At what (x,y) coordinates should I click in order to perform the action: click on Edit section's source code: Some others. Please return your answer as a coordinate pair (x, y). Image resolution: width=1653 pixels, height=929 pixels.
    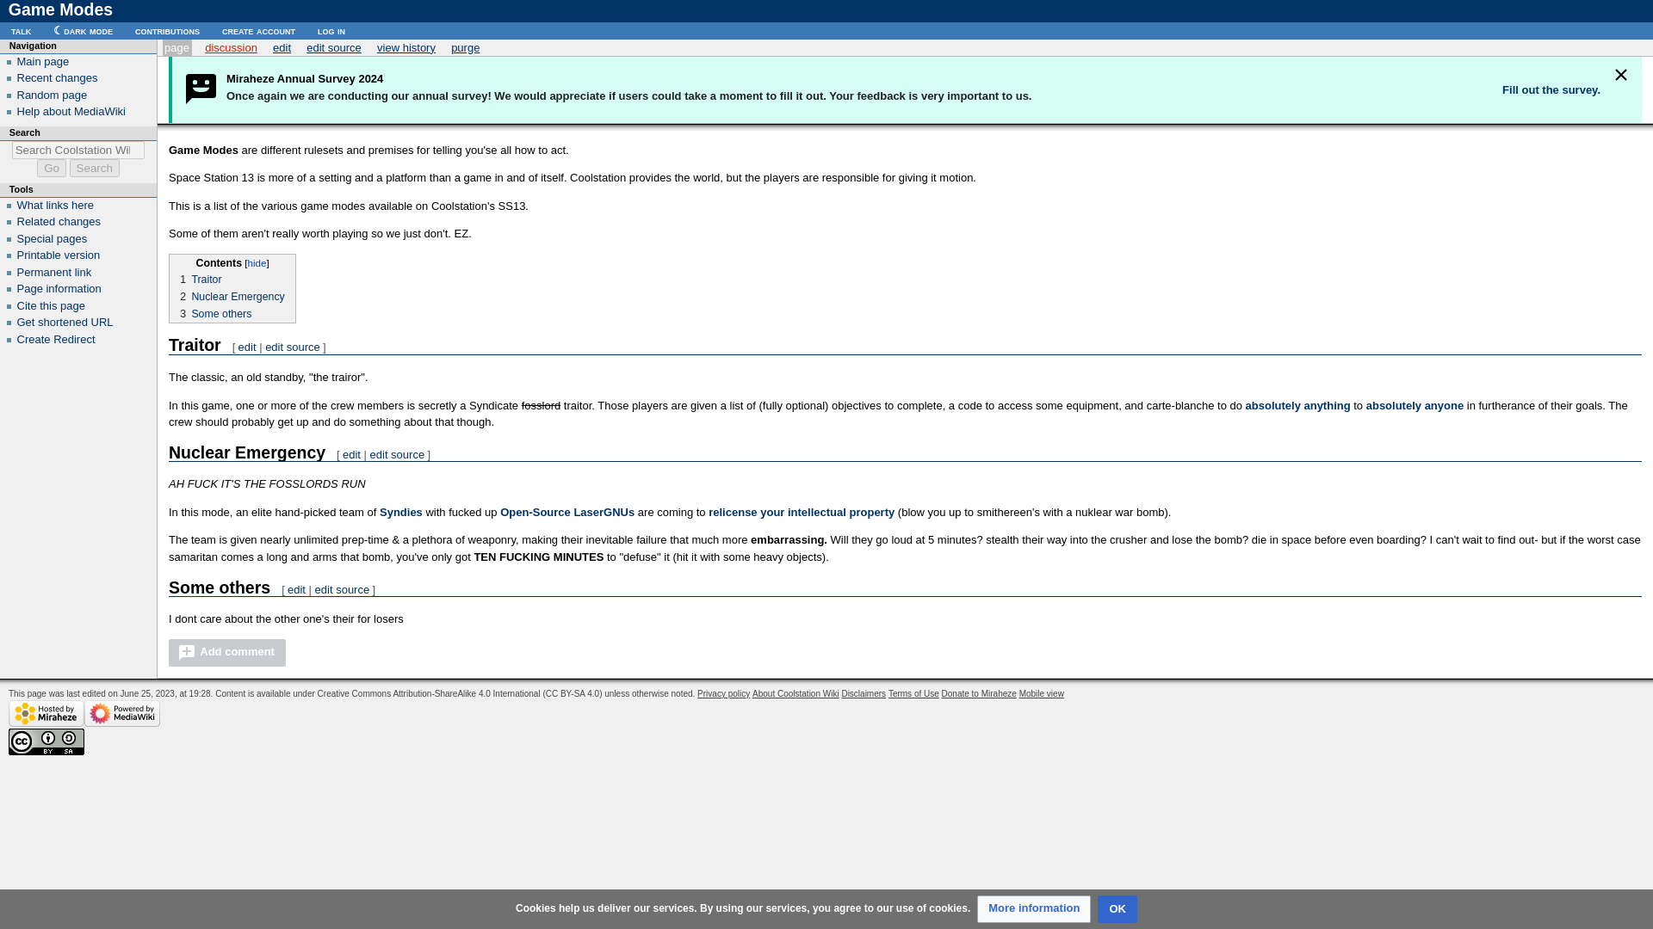
    Looking at the image, I should click on (343, 590).